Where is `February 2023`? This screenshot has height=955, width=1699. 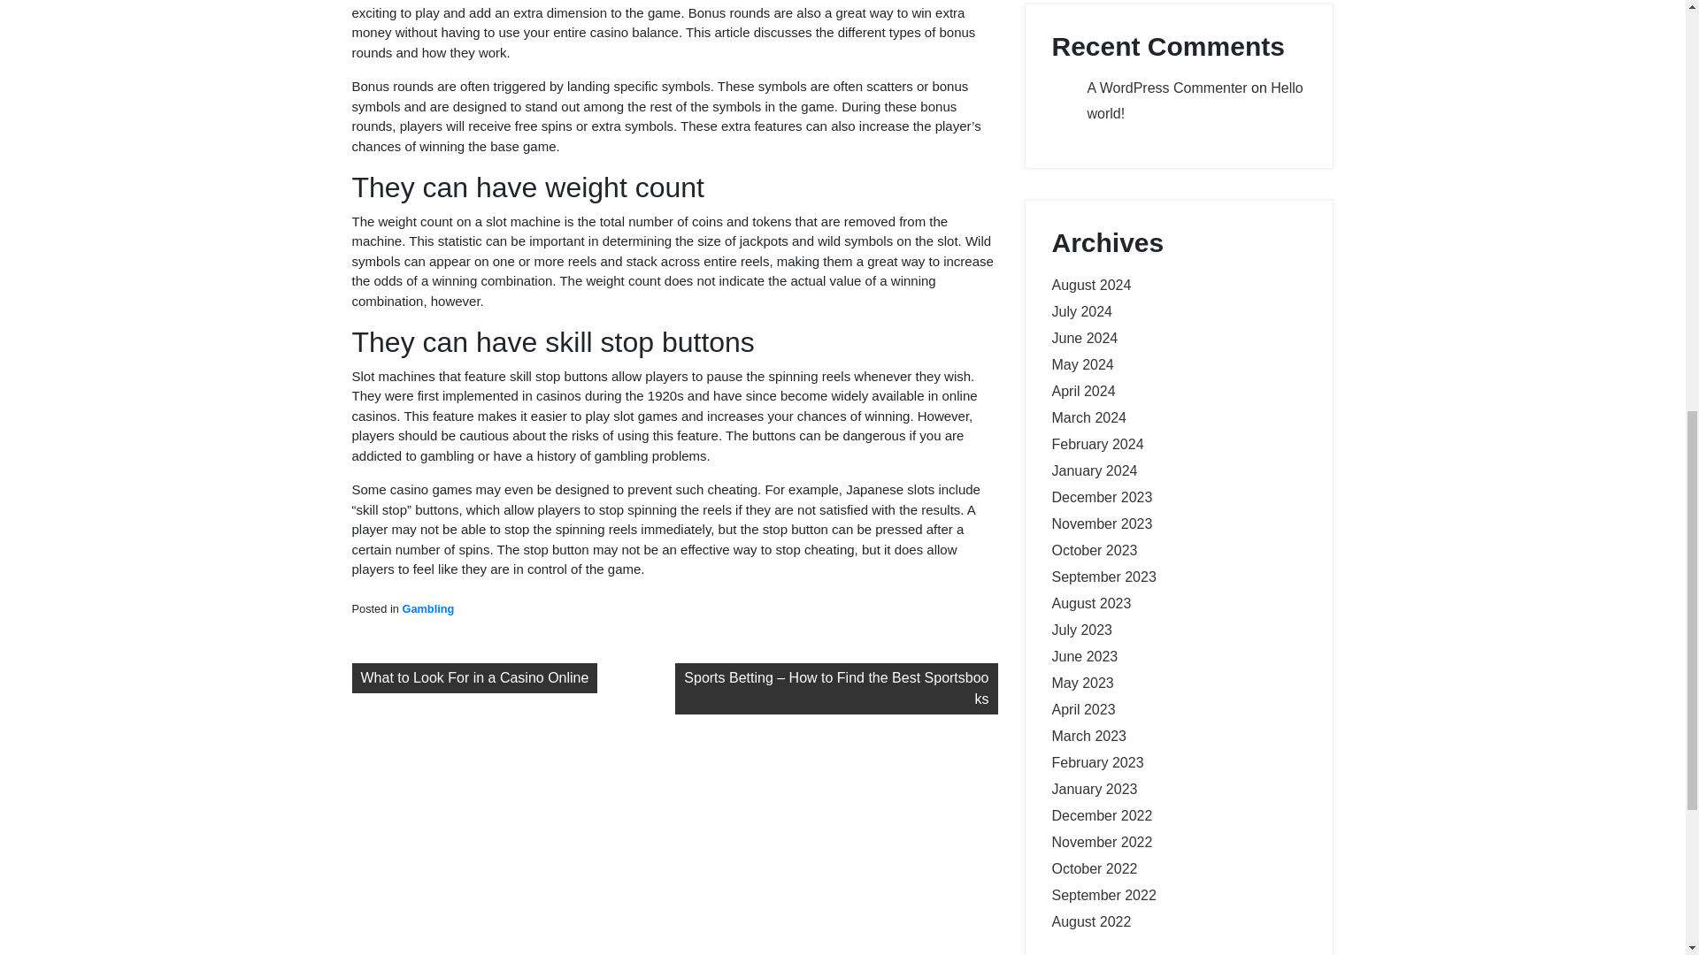 February 2023 is located at coordinates (1097, 762).